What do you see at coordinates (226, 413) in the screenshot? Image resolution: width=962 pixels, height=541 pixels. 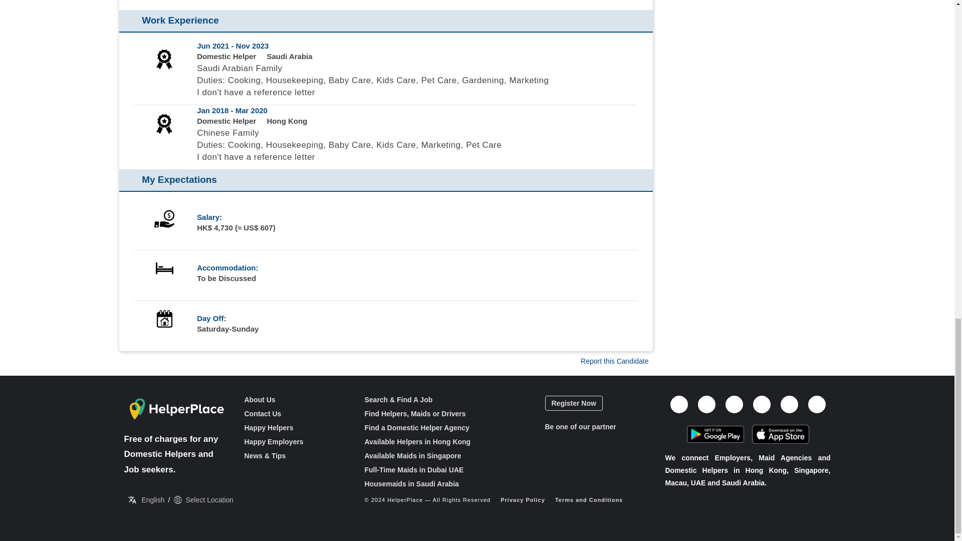 I see `Contact` at bounding box center [226, 413].